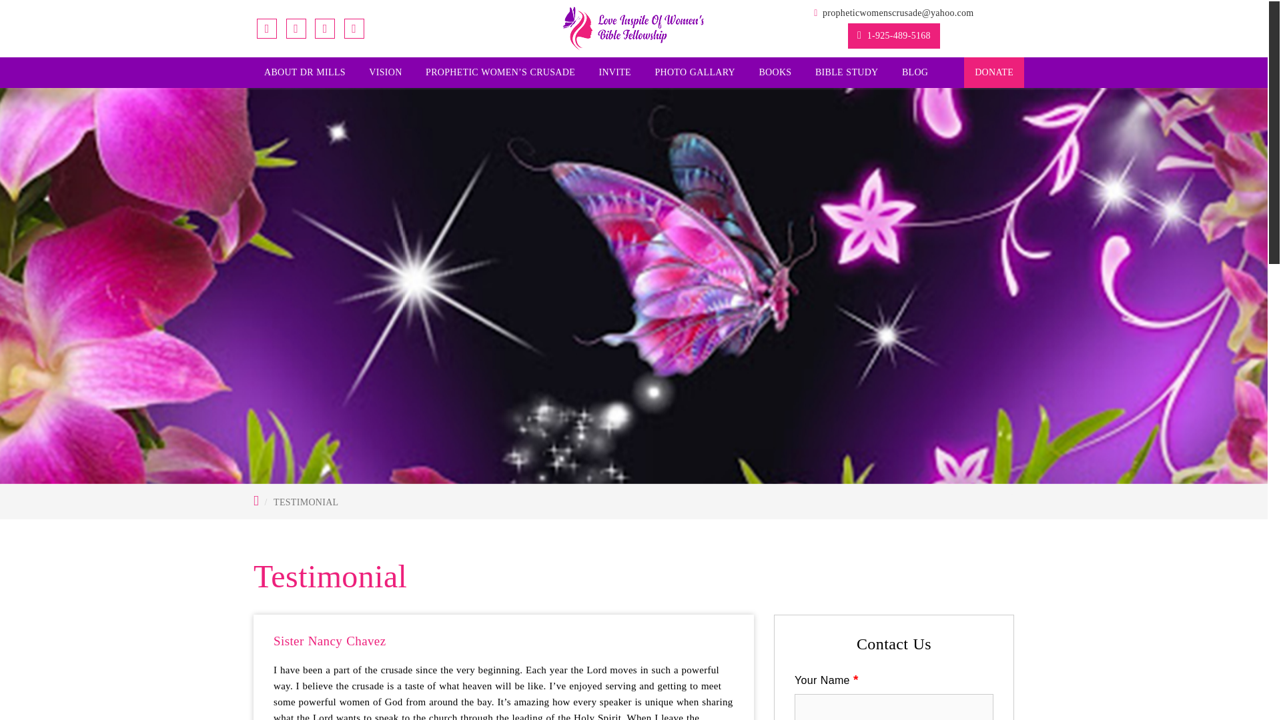  I want to click on ABOUT DR MILLS, so click(304, 72).